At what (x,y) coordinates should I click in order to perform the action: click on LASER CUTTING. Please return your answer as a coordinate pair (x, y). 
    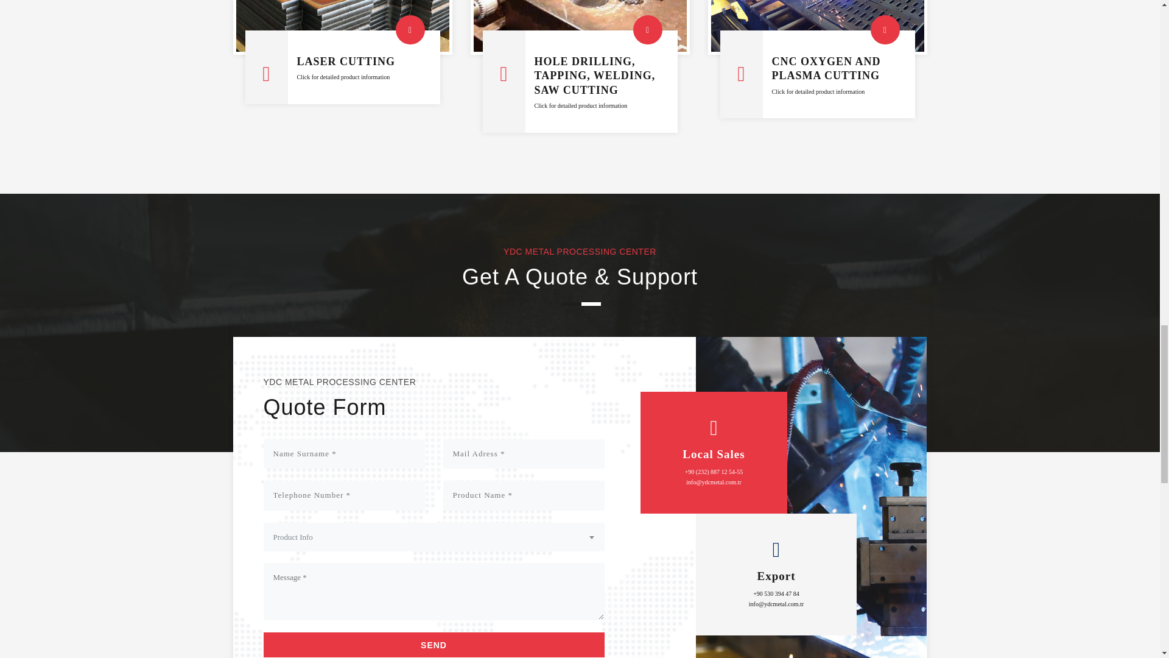
    Looking at the image, I should click on (346, 61).